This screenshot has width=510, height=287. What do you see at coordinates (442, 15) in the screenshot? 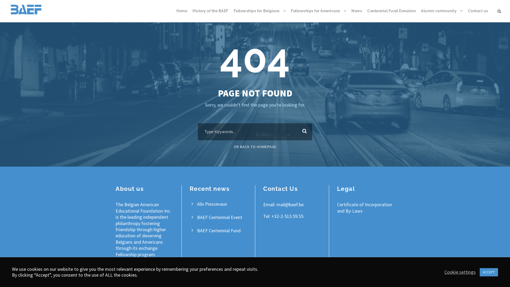
I see `Alumni community` at bounding box center [442, 15].